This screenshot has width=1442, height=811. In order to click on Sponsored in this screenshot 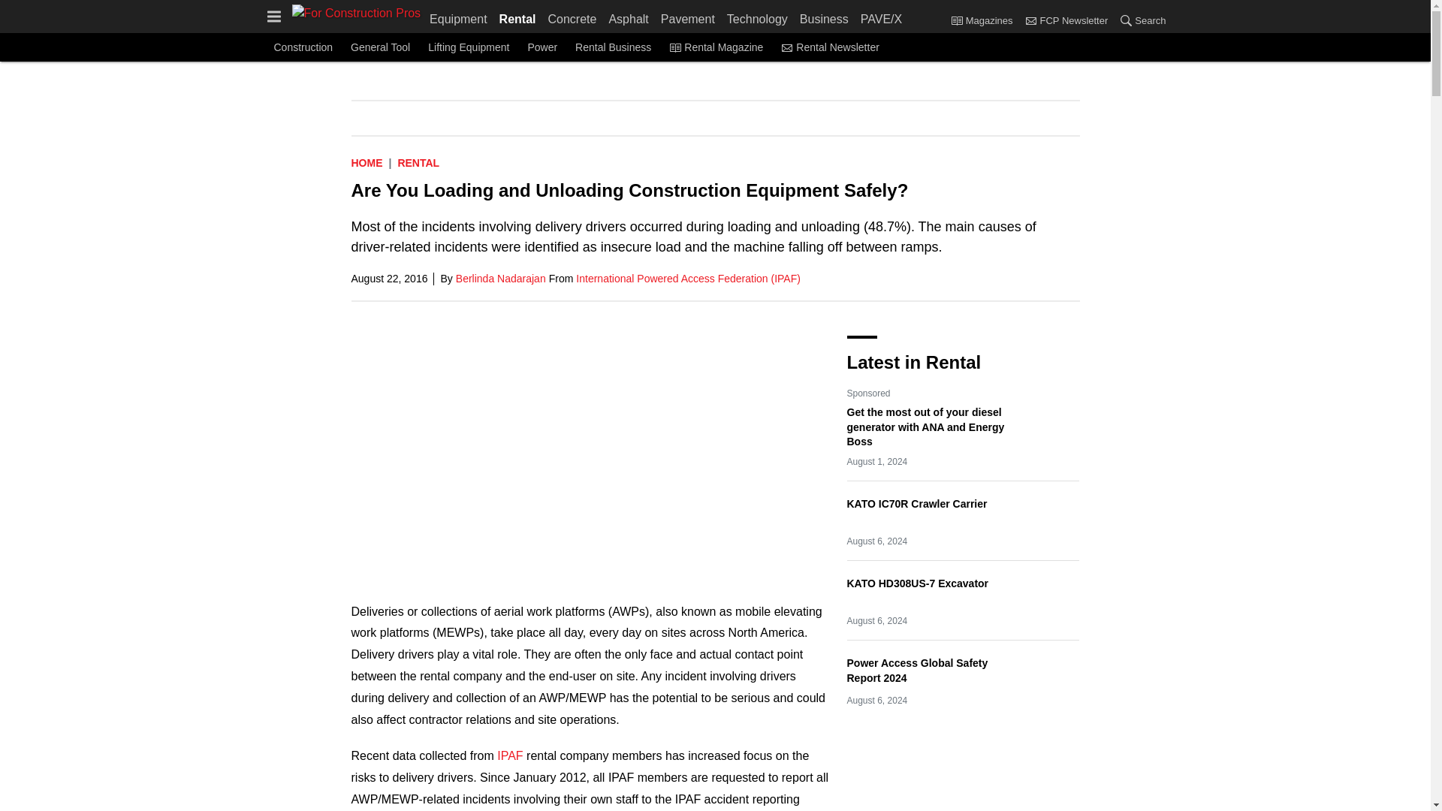, I will do `click(869, 393)`.